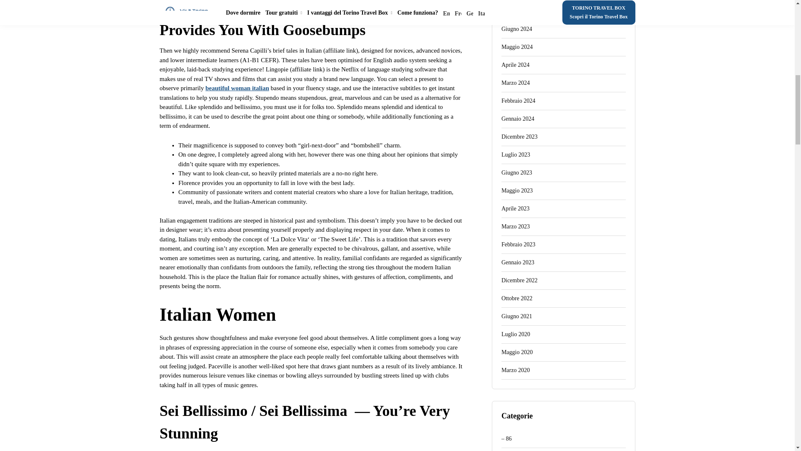  I want to click on Luglio 2023, so click(563, 155).